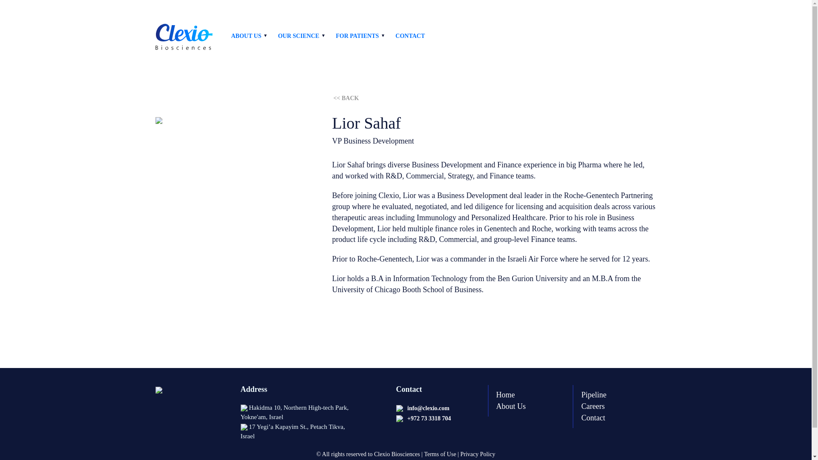  What do you see at coordinates (410, 36) in the screenshot?
I see `CONTACT` at bounding box center [410, 36].